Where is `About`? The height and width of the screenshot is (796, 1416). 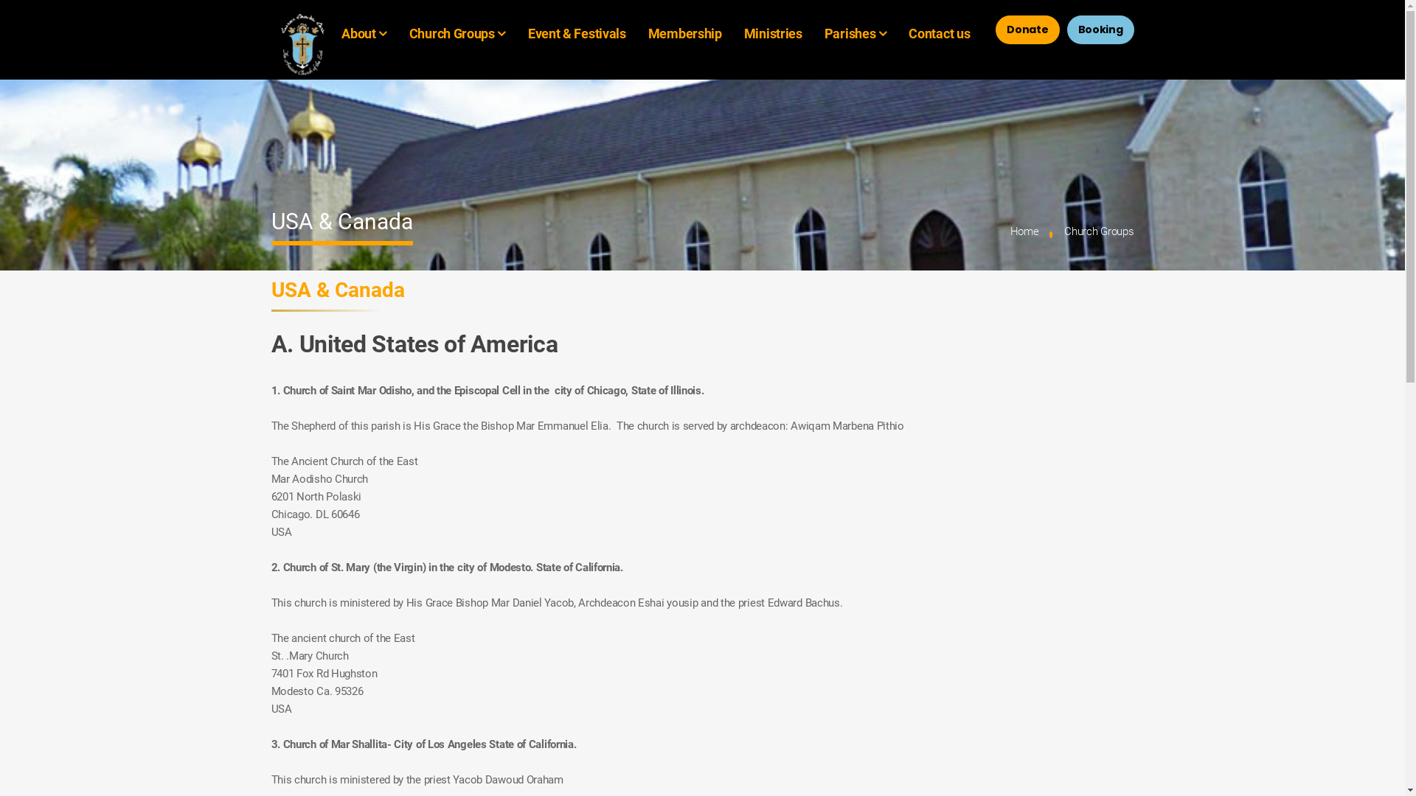 About is located at coordinates (358, 34).